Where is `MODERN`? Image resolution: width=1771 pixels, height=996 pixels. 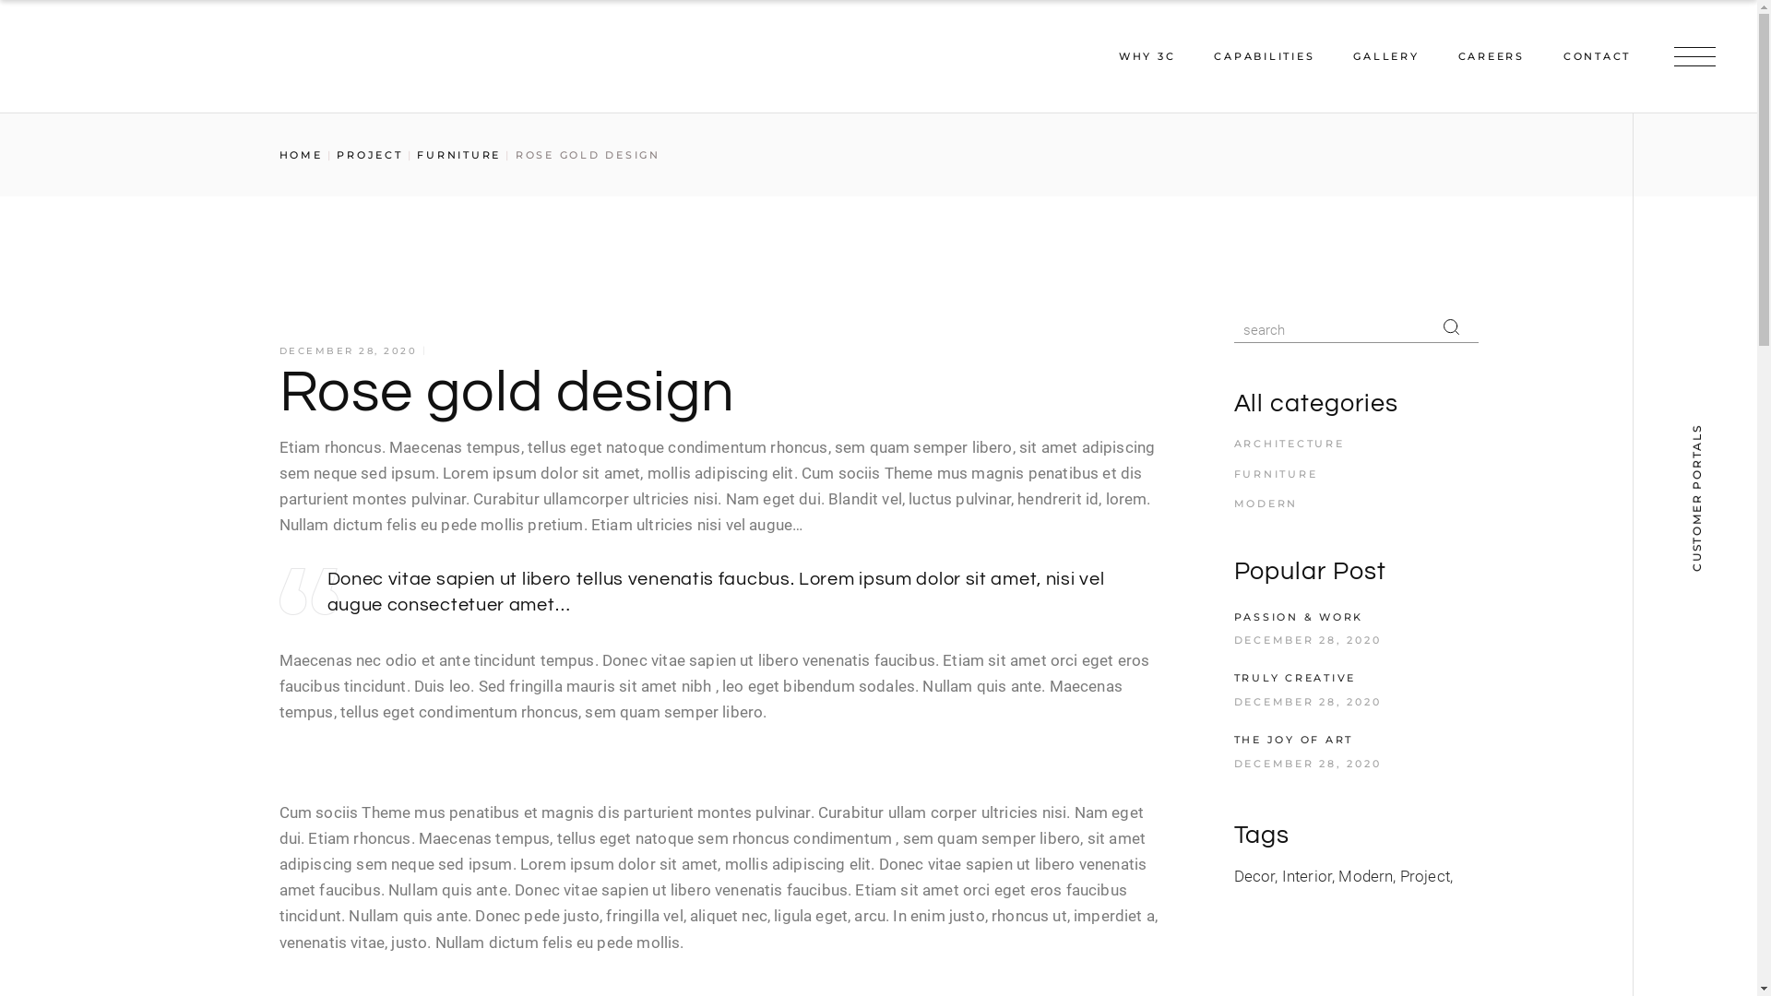
MODERN is located at coordinates (1266, 504).